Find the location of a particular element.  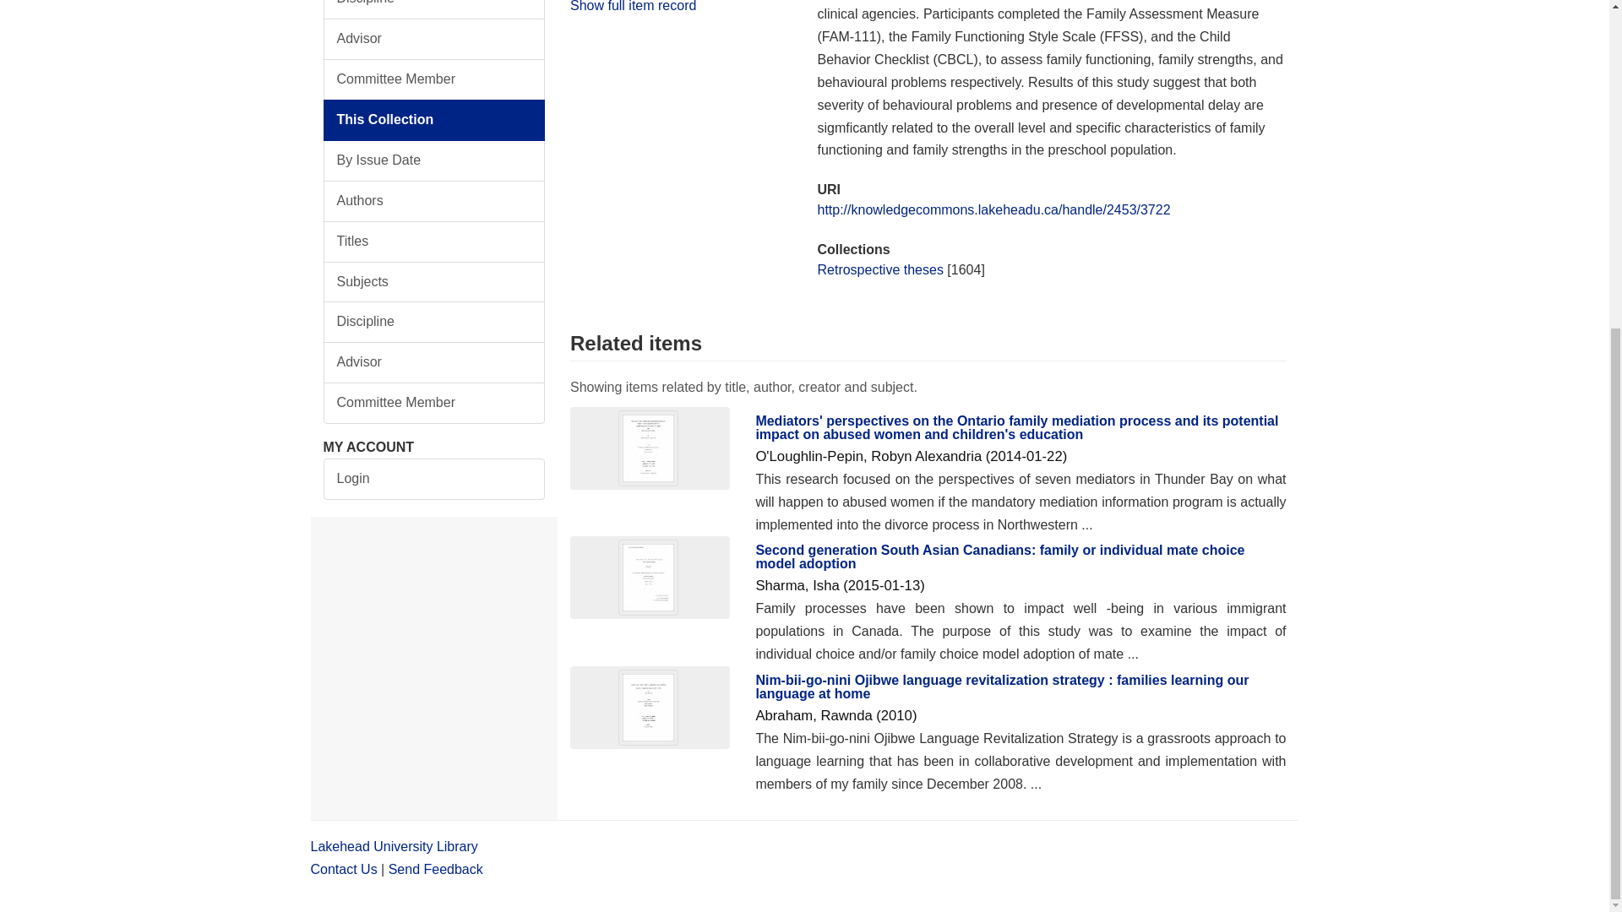

By Issue Date is located at coordinates (434, 160).